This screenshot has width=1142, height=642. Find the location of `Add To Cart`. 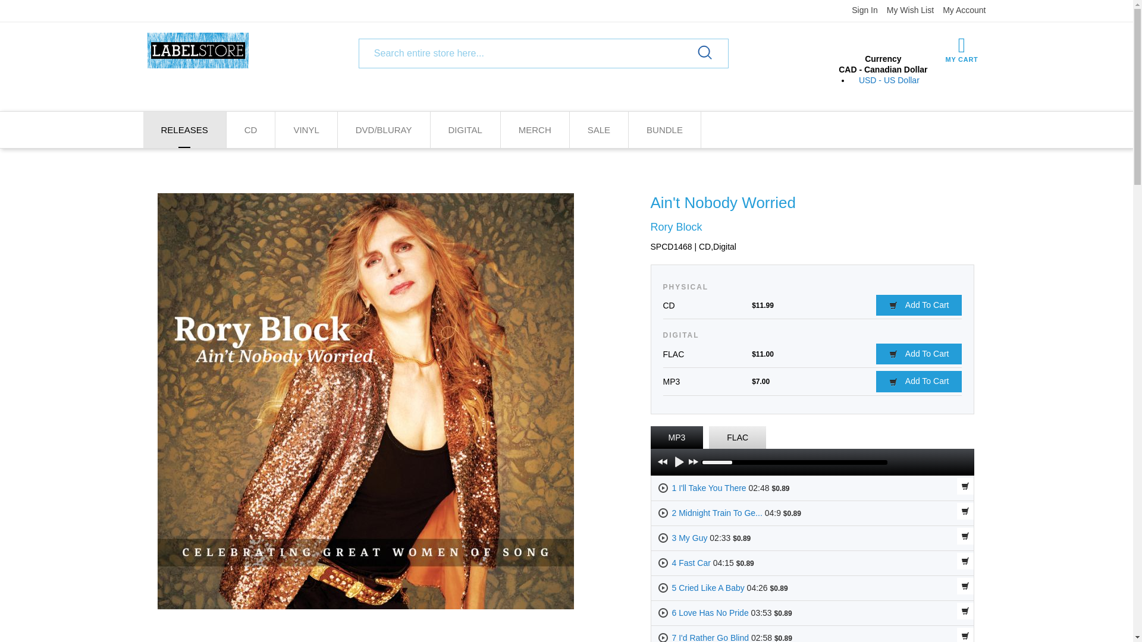

Add To Cart is located at coordinates (918, 381).